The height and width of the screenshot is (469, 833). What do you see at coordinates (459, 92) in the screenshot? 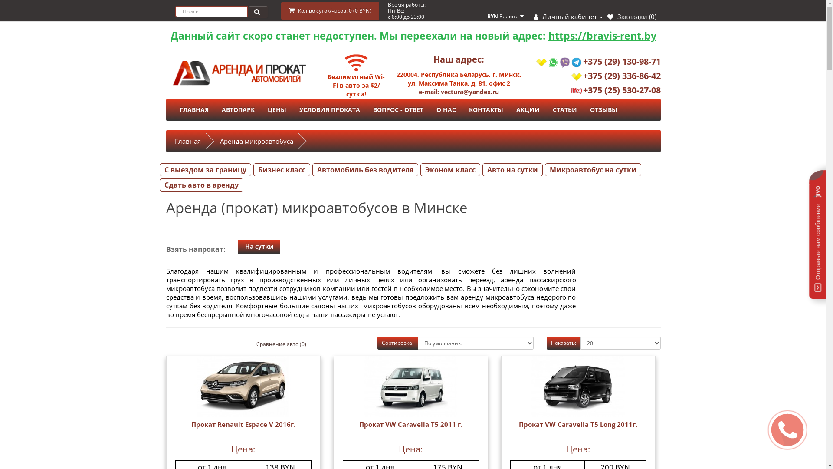
I see `e-mail: vectura@yandex.ru` at bounding box center [459, 92].